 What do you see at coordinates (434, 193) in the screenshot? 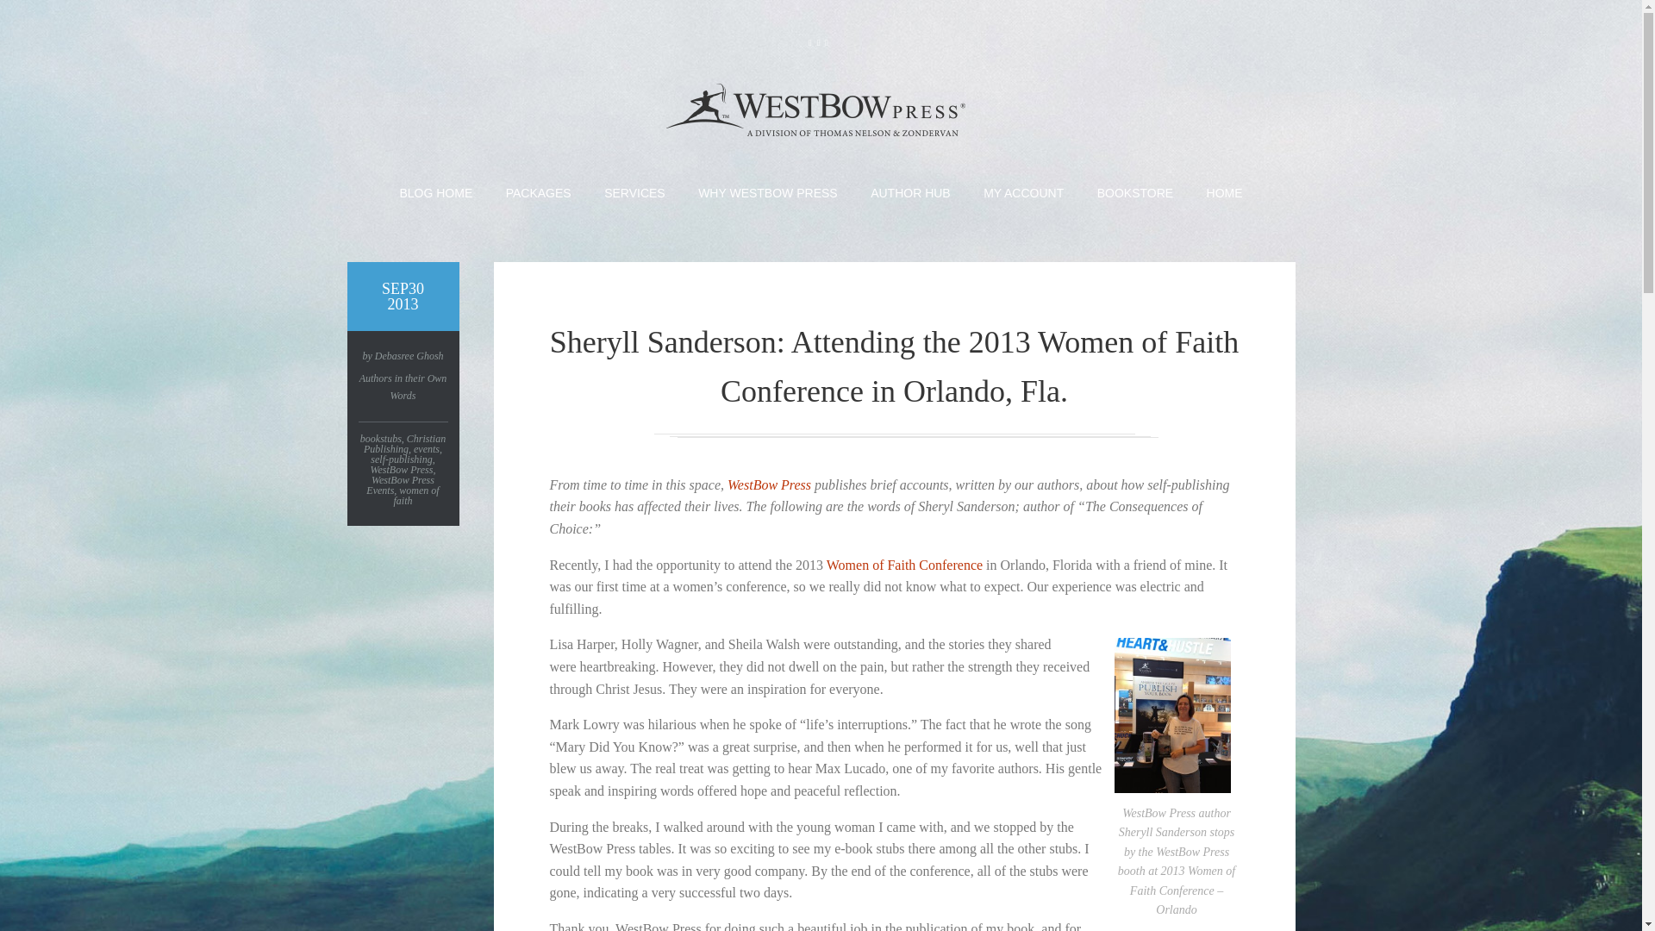
I see `BLOG HOME` at bounding box center [434, 193].